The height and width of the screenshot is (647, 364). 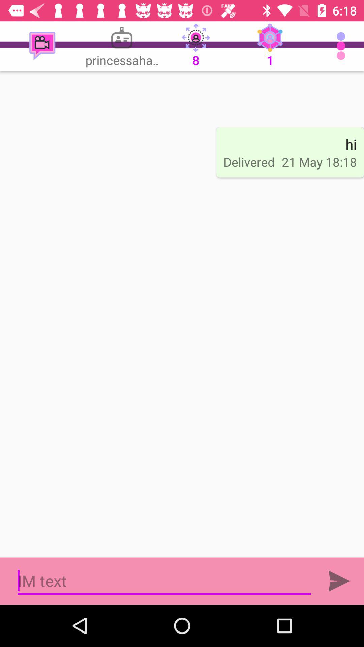 What do you see at coordinates (164, 581) in the screenshot?
I see `text typing area` at bounding box center [164, 581].